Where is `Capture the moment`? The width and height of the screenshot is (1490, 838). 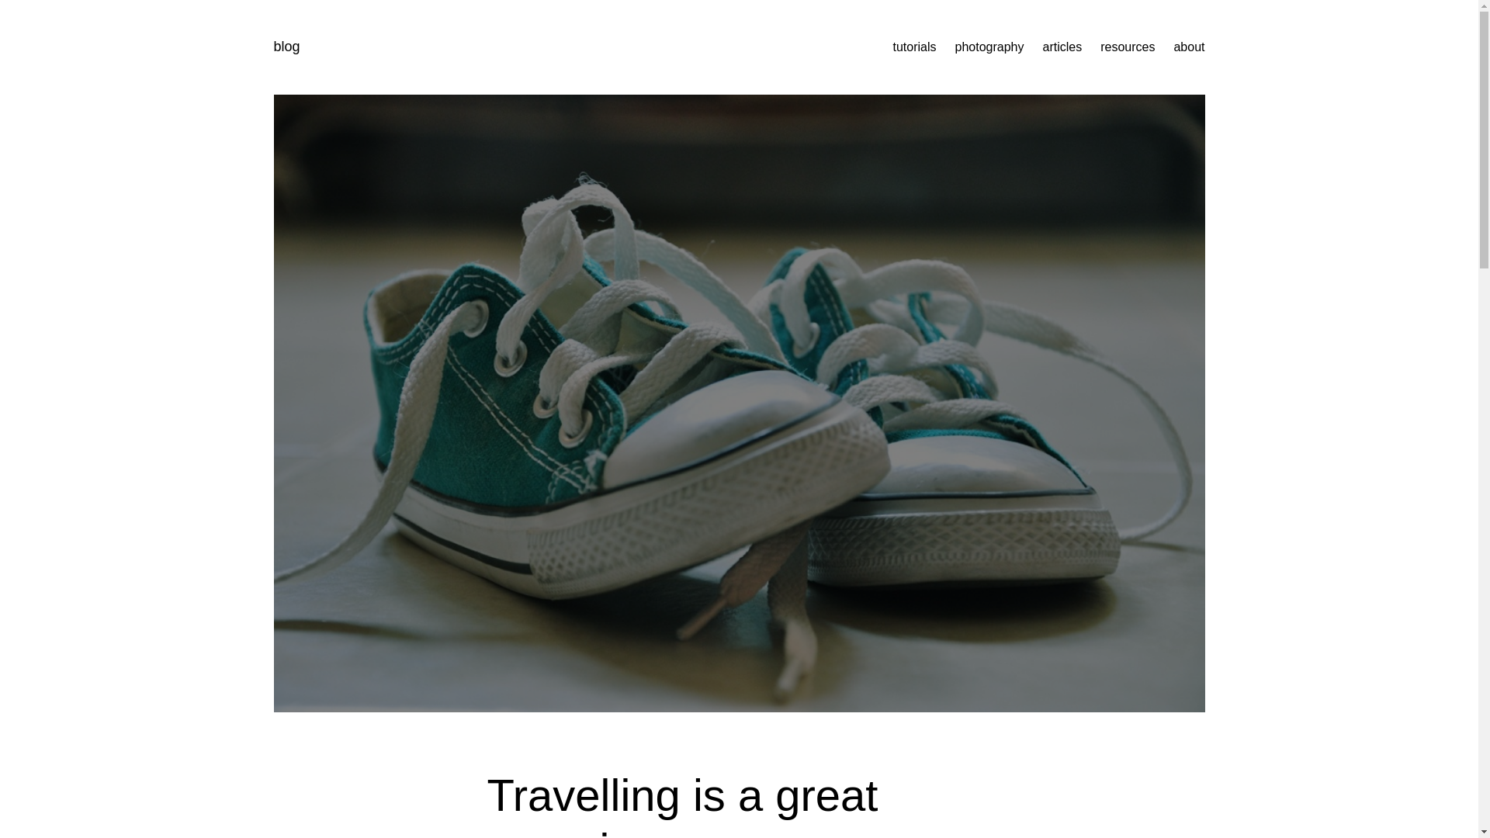
Capture the moment is located at coordinates (989, 47).